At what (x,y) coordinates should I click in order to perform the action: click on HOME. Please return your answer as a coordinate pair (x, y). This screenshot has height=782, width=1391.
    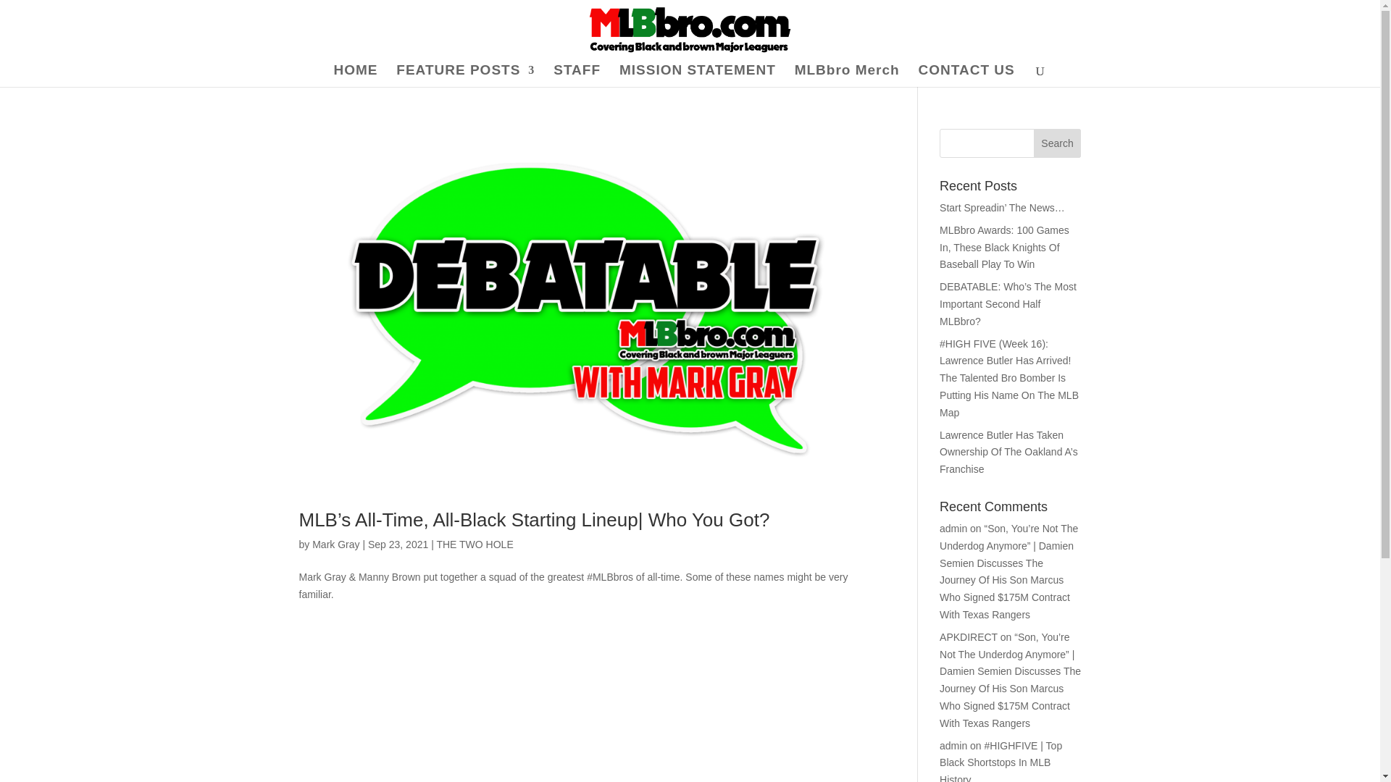
    Looking at the image, I should click on (355, 75).